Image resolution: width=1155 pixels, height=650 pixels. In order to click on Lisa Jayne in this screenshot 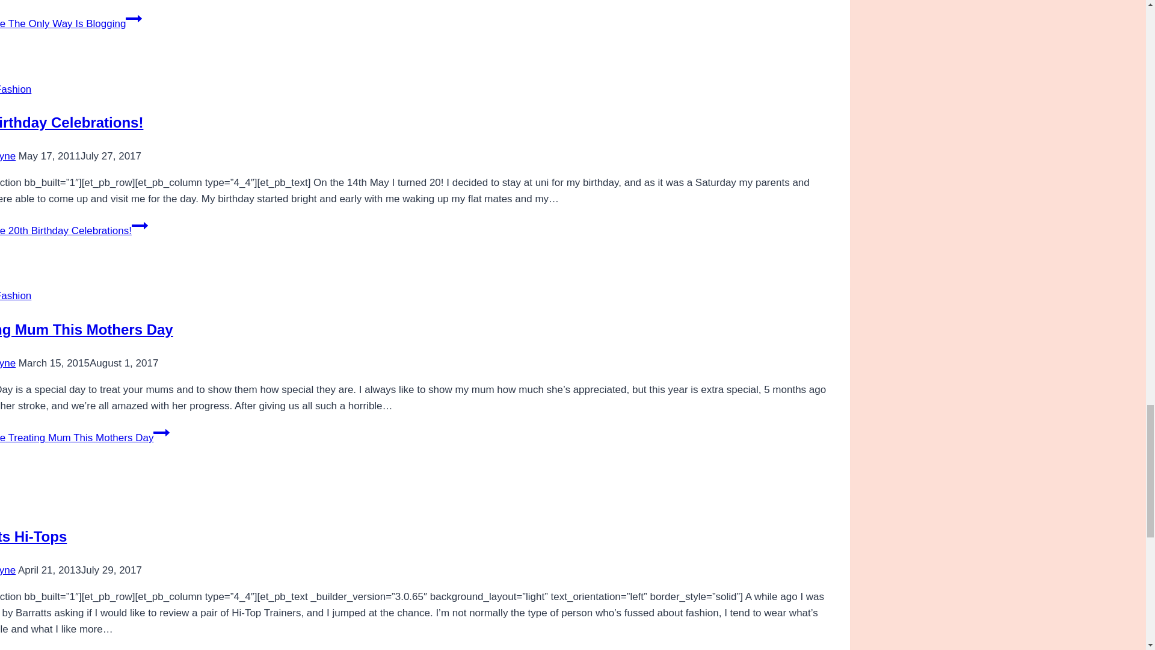, I will do `click(8, 570)`.